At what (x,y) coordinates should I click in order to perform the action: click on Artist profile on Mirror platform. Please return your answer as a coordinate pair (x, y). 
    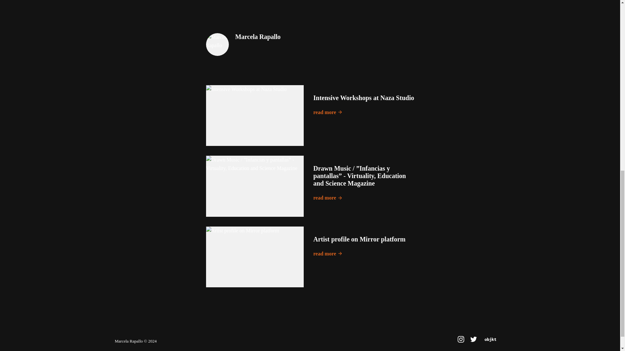
    Looking at the image, I should click on (359, 239).